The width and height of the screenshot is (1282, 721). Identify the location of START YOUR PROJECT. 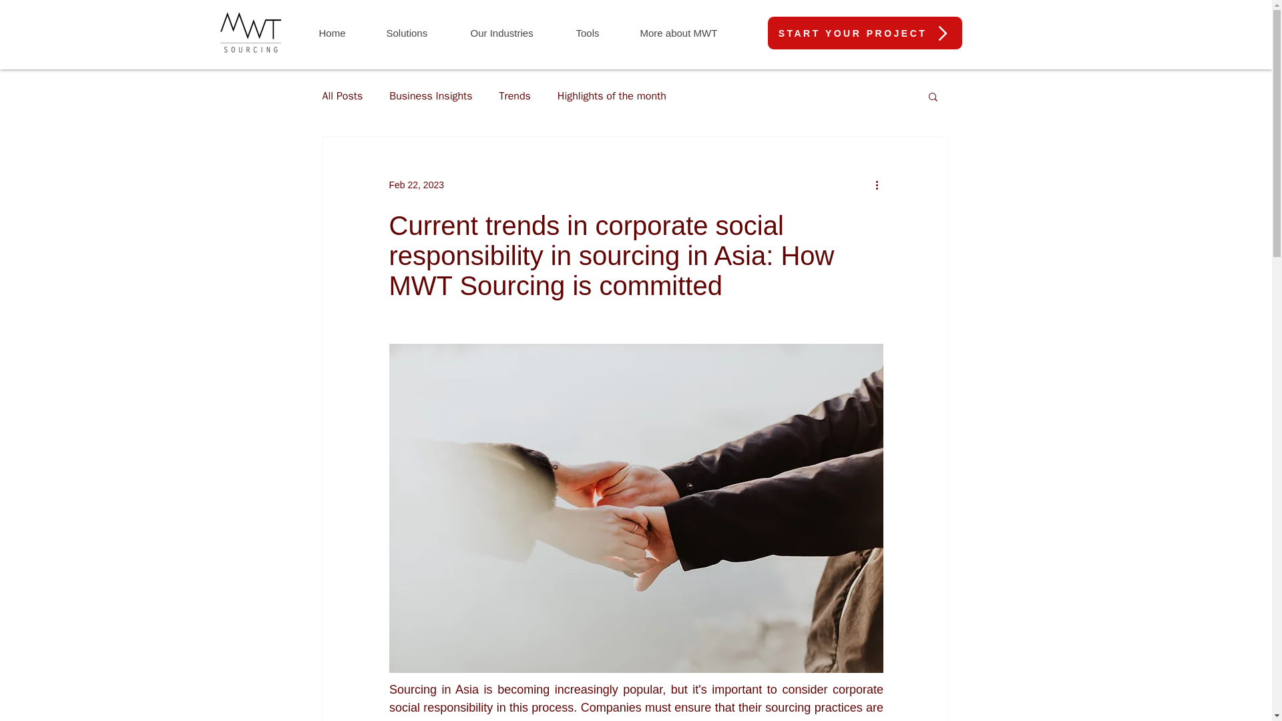
(864, 32).